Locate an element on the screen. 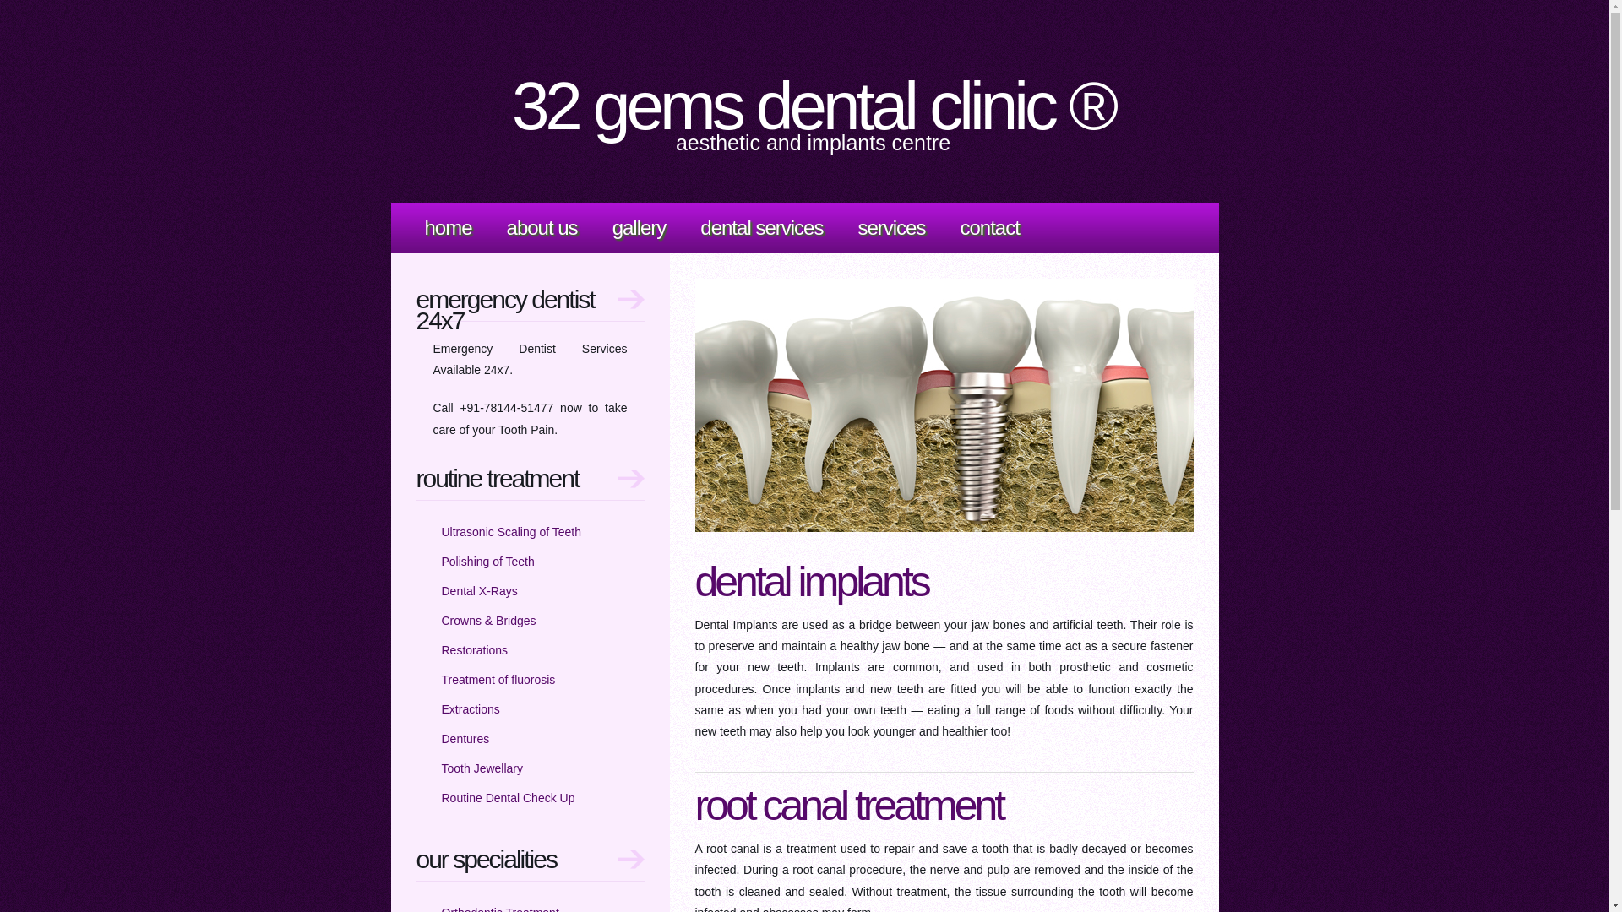  services is located at coordinates (890, 228).